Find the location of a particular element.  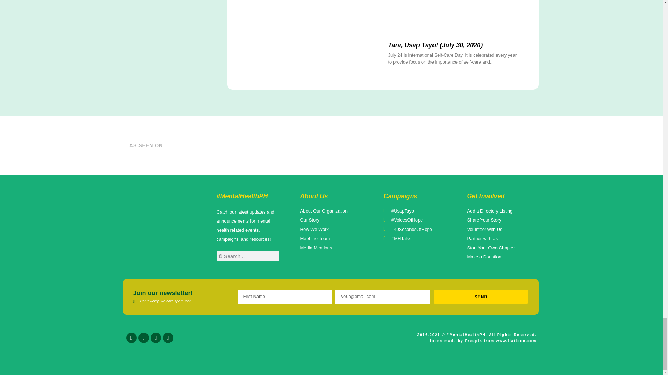

GMA-News-Online-logo is located at coordinates (450, 145).